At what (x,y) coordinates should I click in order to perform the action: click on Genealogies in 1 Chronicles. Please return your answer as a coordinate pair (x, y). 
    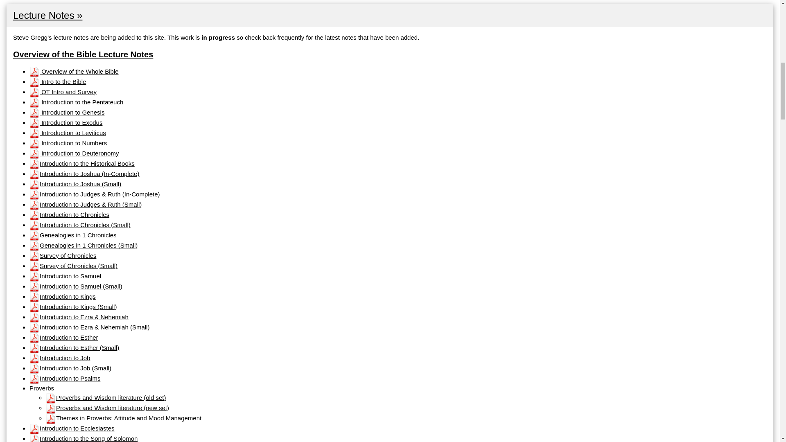
    Looking at the image, I should click on (73, 235).